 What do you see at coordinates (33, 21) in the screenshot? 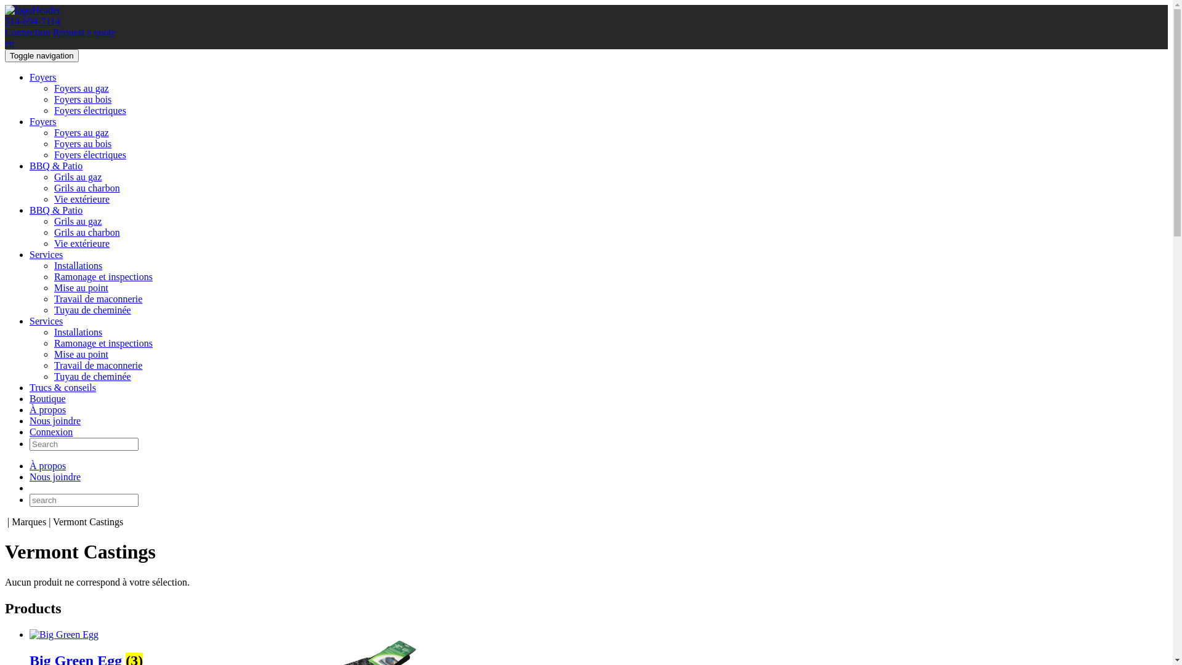
I see `514-694-7114` at bounding box center [33, 21].